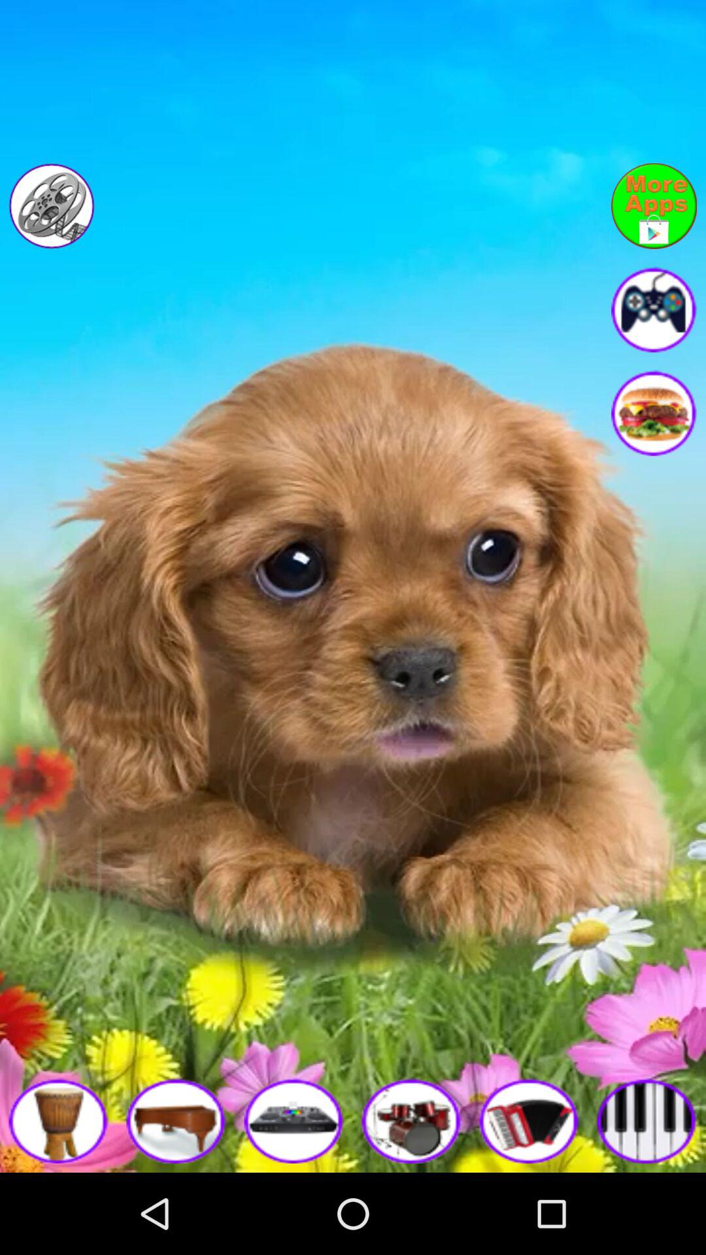 The image size is (706, 1255). Describe the element at coordinates (654, 413) in the screenshot. I see `advertisement` at that location.